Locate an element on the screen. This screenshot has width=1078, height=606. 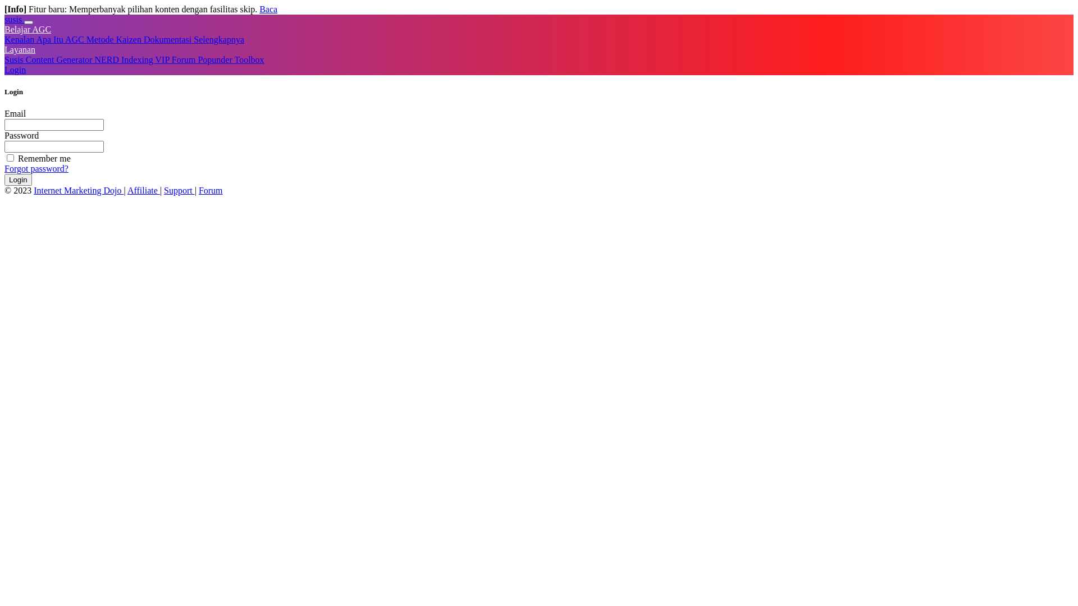
Metode Kaizen is located at coordinates (115, 39).